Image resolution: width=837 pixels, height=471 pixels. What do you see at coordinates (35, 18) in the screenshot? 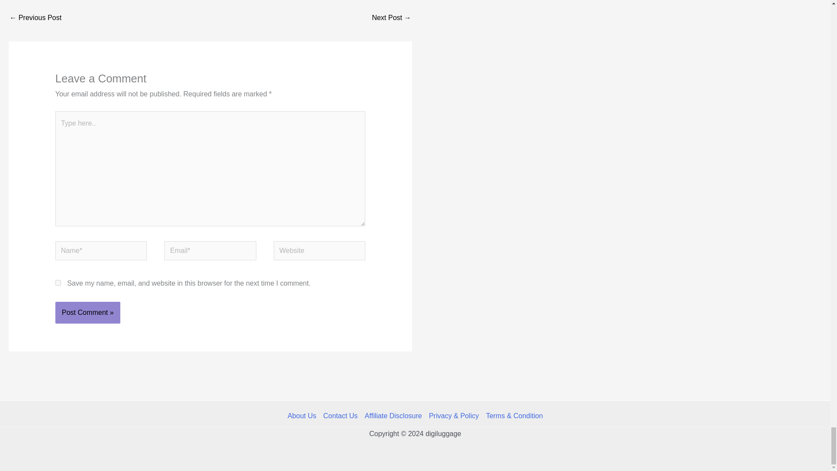
I see `The Essential Guide to What Is Allowed in a Carry On Bag` at bounding box center [35, 18].